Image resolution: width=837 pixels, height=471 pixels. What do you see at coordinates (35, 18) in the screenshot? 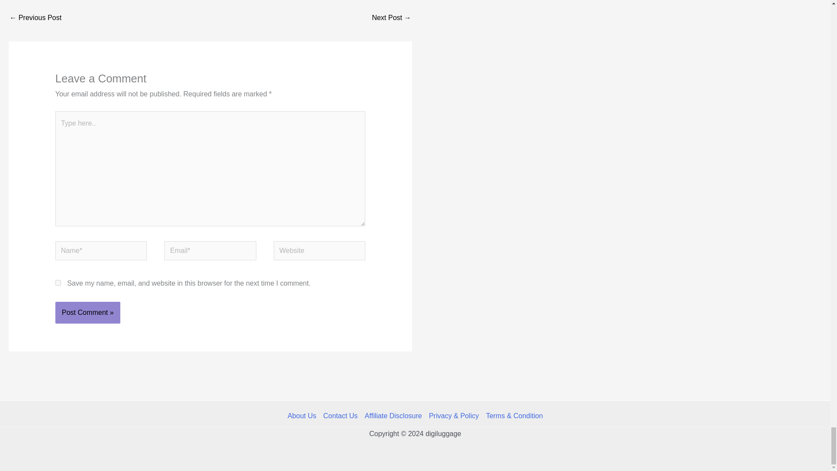
I see `The Essential Guide to What Is Allowed in a Carry On Bag` at bounding box center [35, 18].